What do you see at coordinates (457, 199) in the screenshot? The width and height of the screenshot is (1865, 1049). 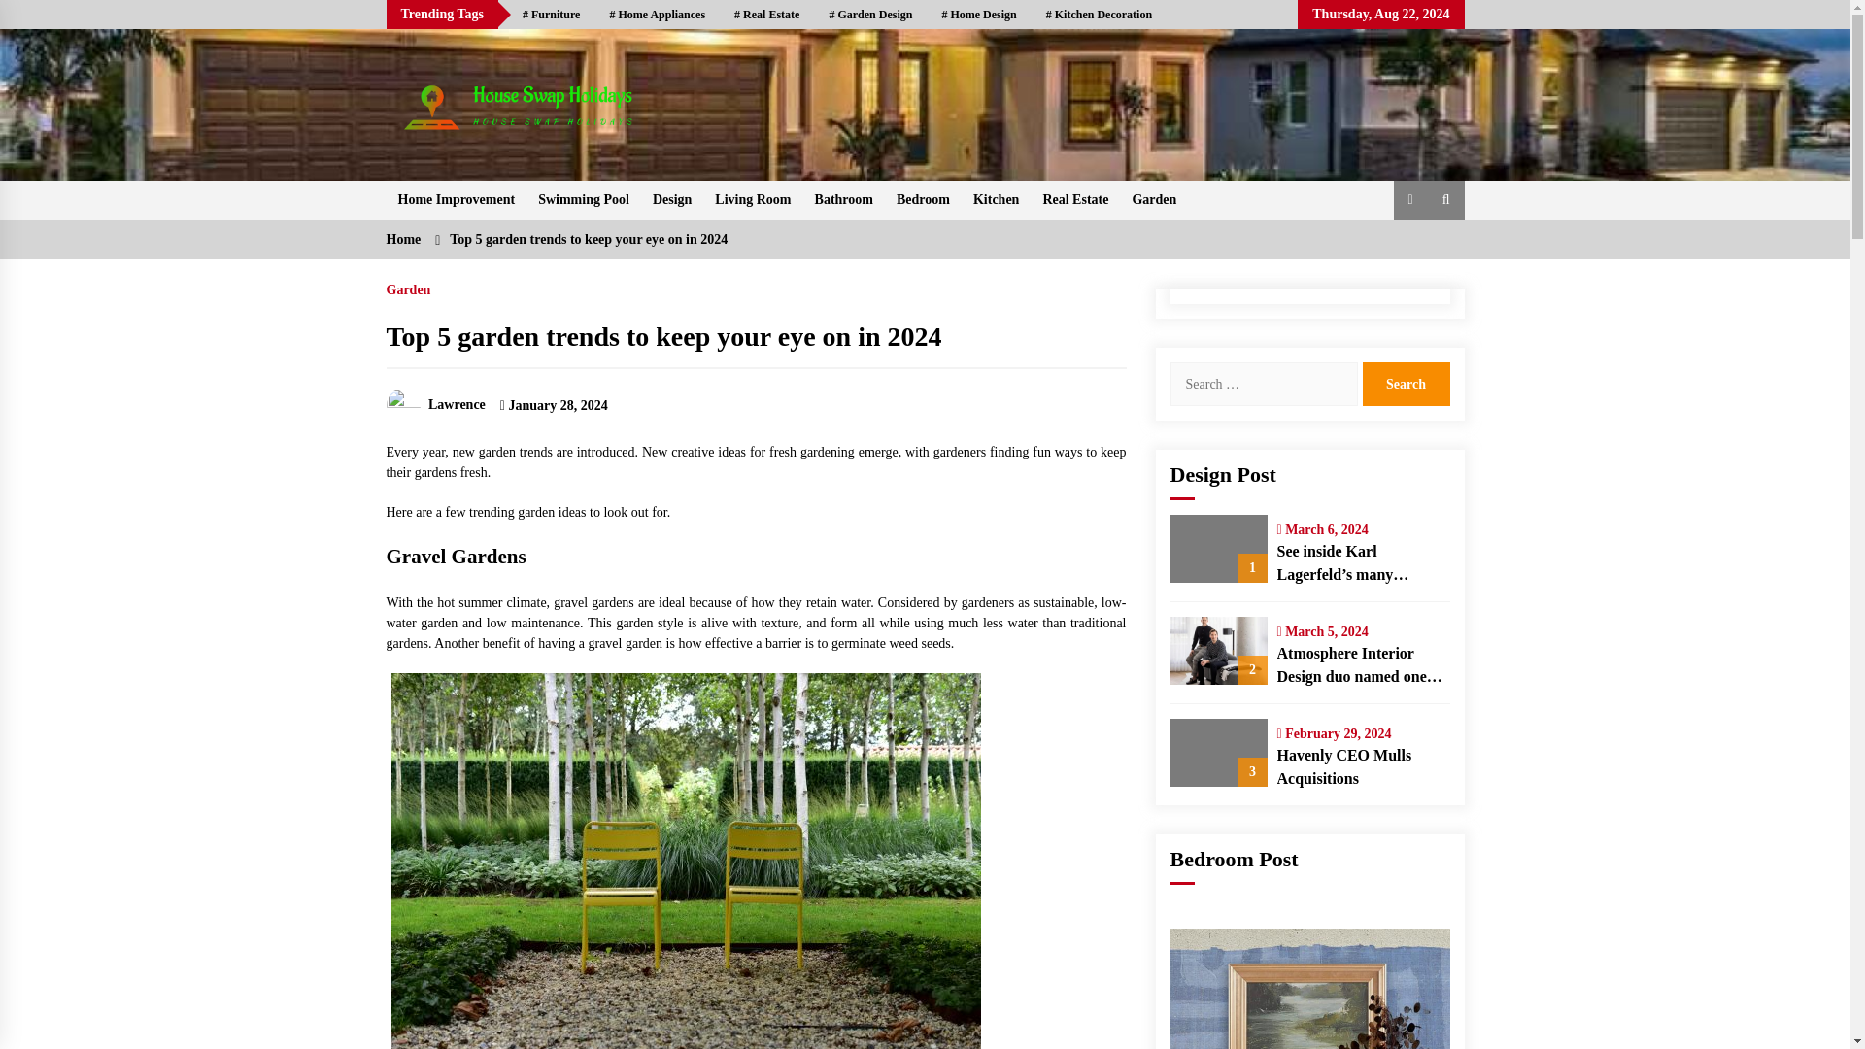 I see `Home Improvement` at bounding box center [457, 199].